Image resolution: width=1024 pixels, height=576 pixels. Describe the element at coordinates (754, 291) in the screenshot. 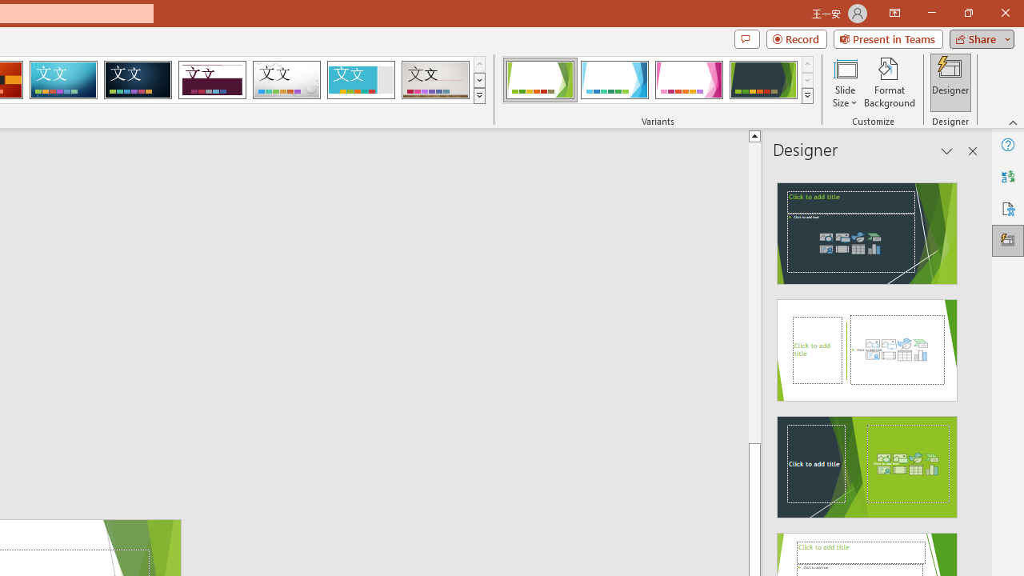

I see `Page up` at that location.